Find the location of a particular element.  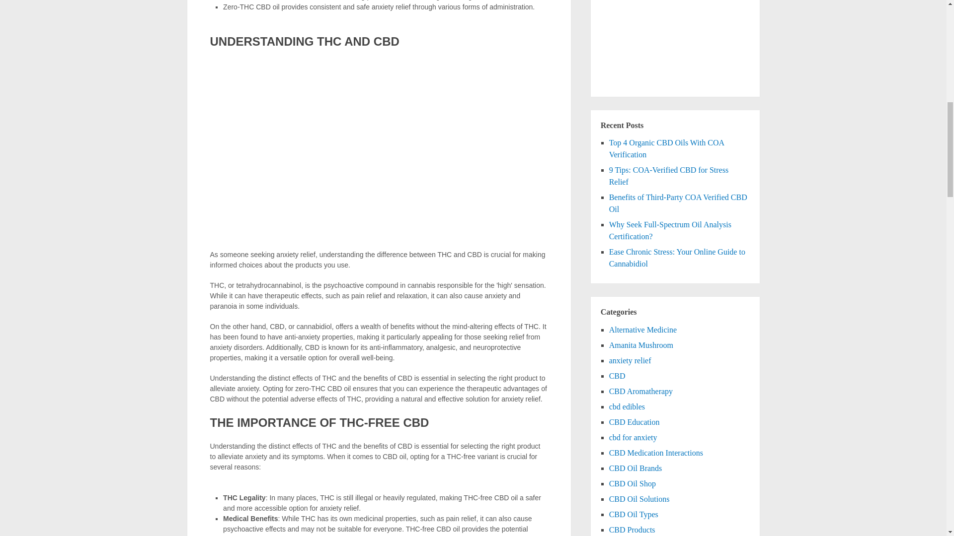

CBD Education is located at coordinates (635, 422).